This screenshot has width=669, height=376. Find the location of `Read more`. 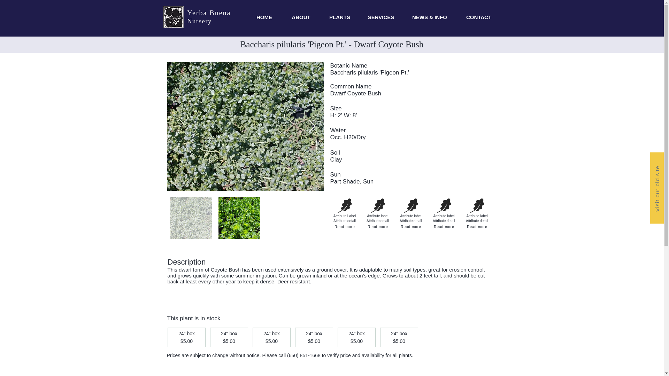

Read more is located at coordinates (345, 226).